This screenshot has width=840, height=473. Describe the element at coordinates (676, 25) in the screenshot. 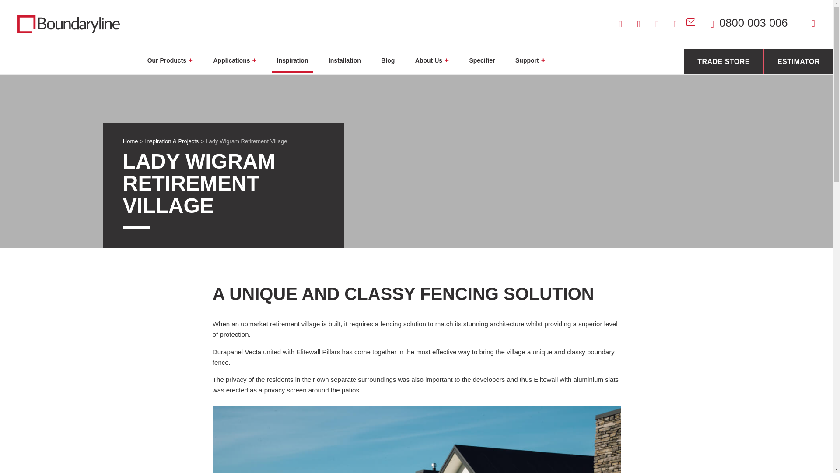

I see `Visit Boundaryline on pinterest` at that location.